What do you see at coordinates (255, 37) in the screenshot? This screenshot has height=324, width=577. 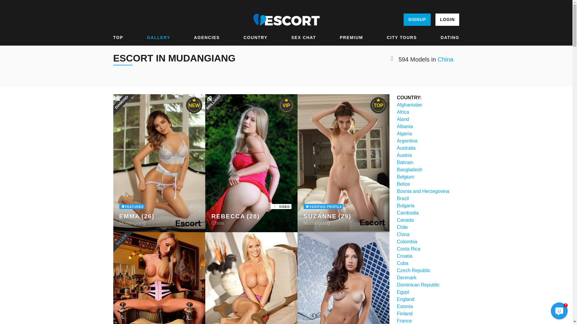 I see `COUNTRY` at bounding box center [255, 37].